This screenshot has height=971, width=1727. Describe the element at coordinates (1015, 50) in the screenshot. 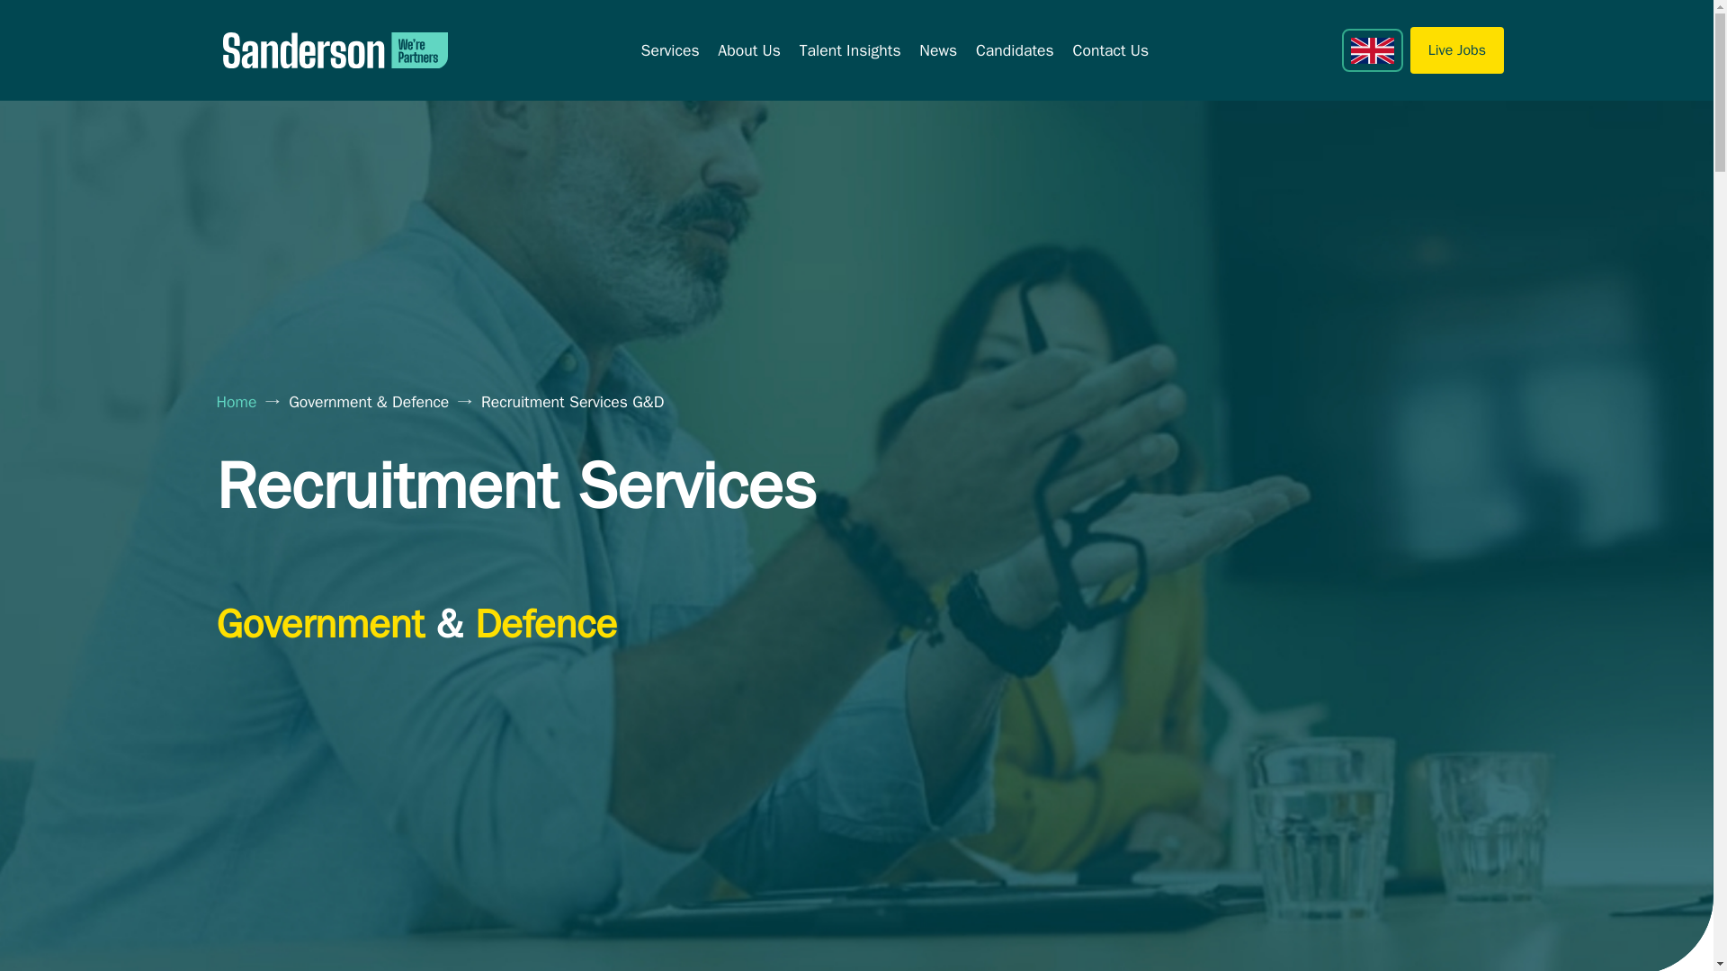

I see `Candidates` at that location.